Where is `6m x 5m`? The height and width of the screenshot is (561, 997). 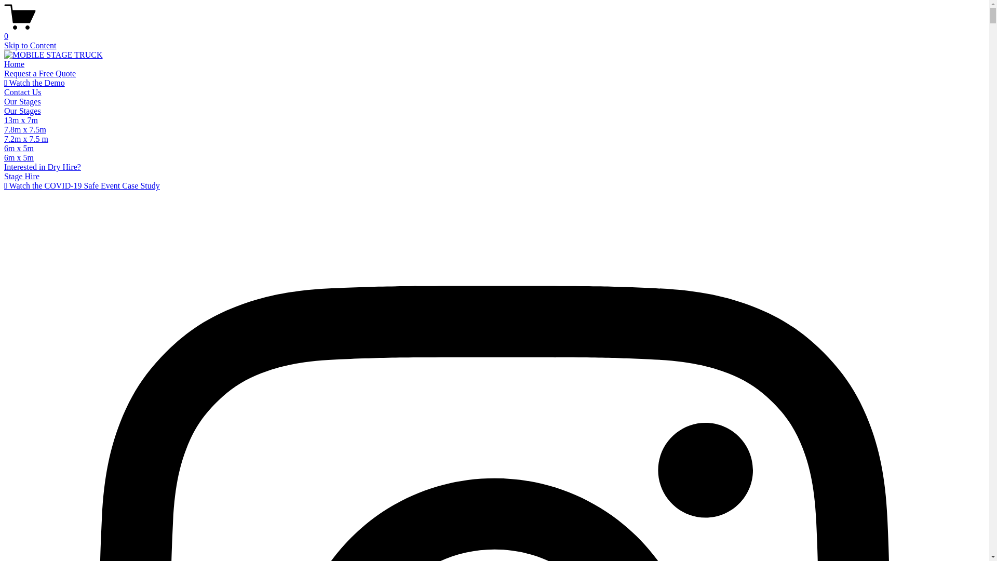
6m x 5m is located at coordinates (19, 149).